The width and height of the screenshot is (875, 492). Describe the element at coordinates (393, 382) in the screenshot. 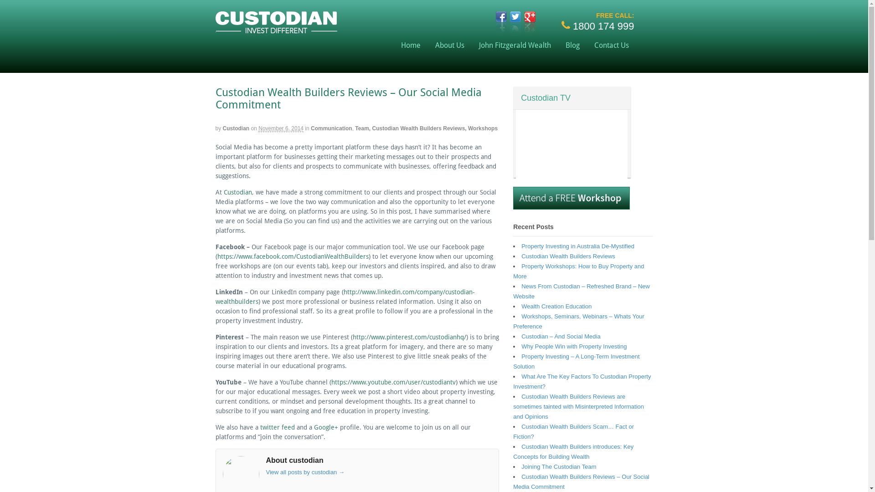

I see `https://www.youtube.com/user/custodiantv` at that location.